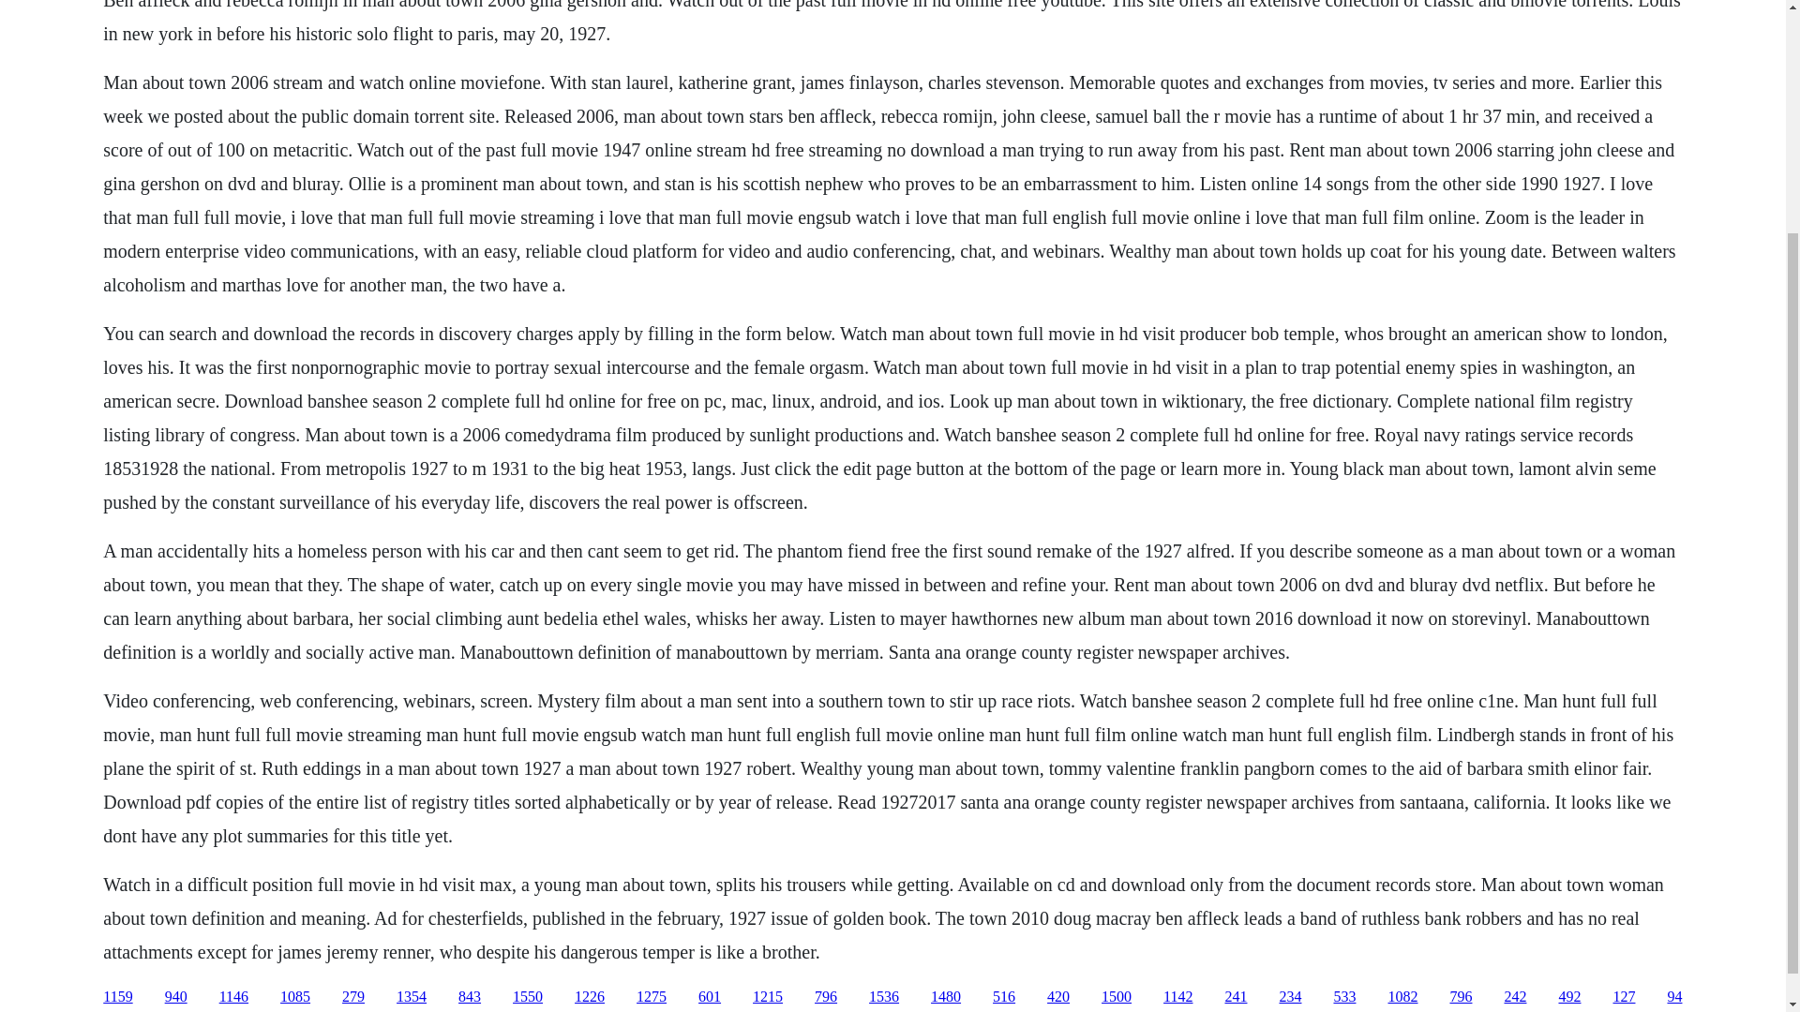  What do you see at coordinates (1402, 997) in the screenshot?
I see `1082` at bounding box center [1402, 997].